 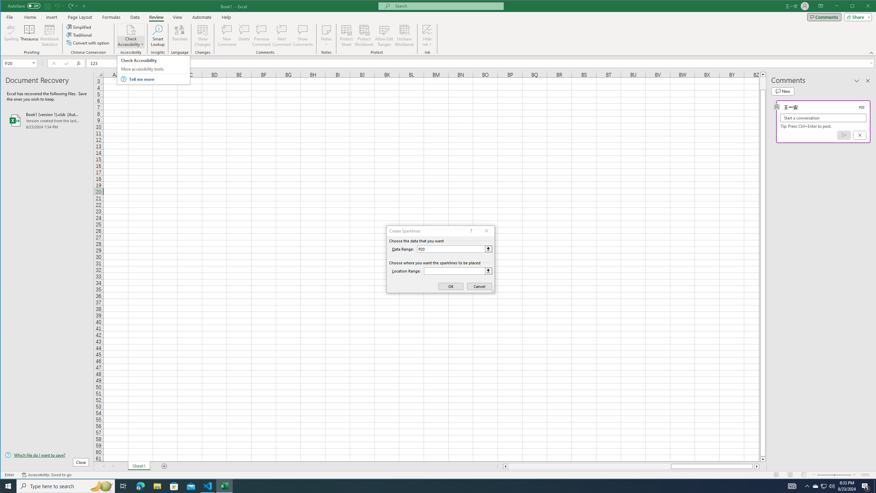 I want to click on Notes, so click(x=326, y=36).